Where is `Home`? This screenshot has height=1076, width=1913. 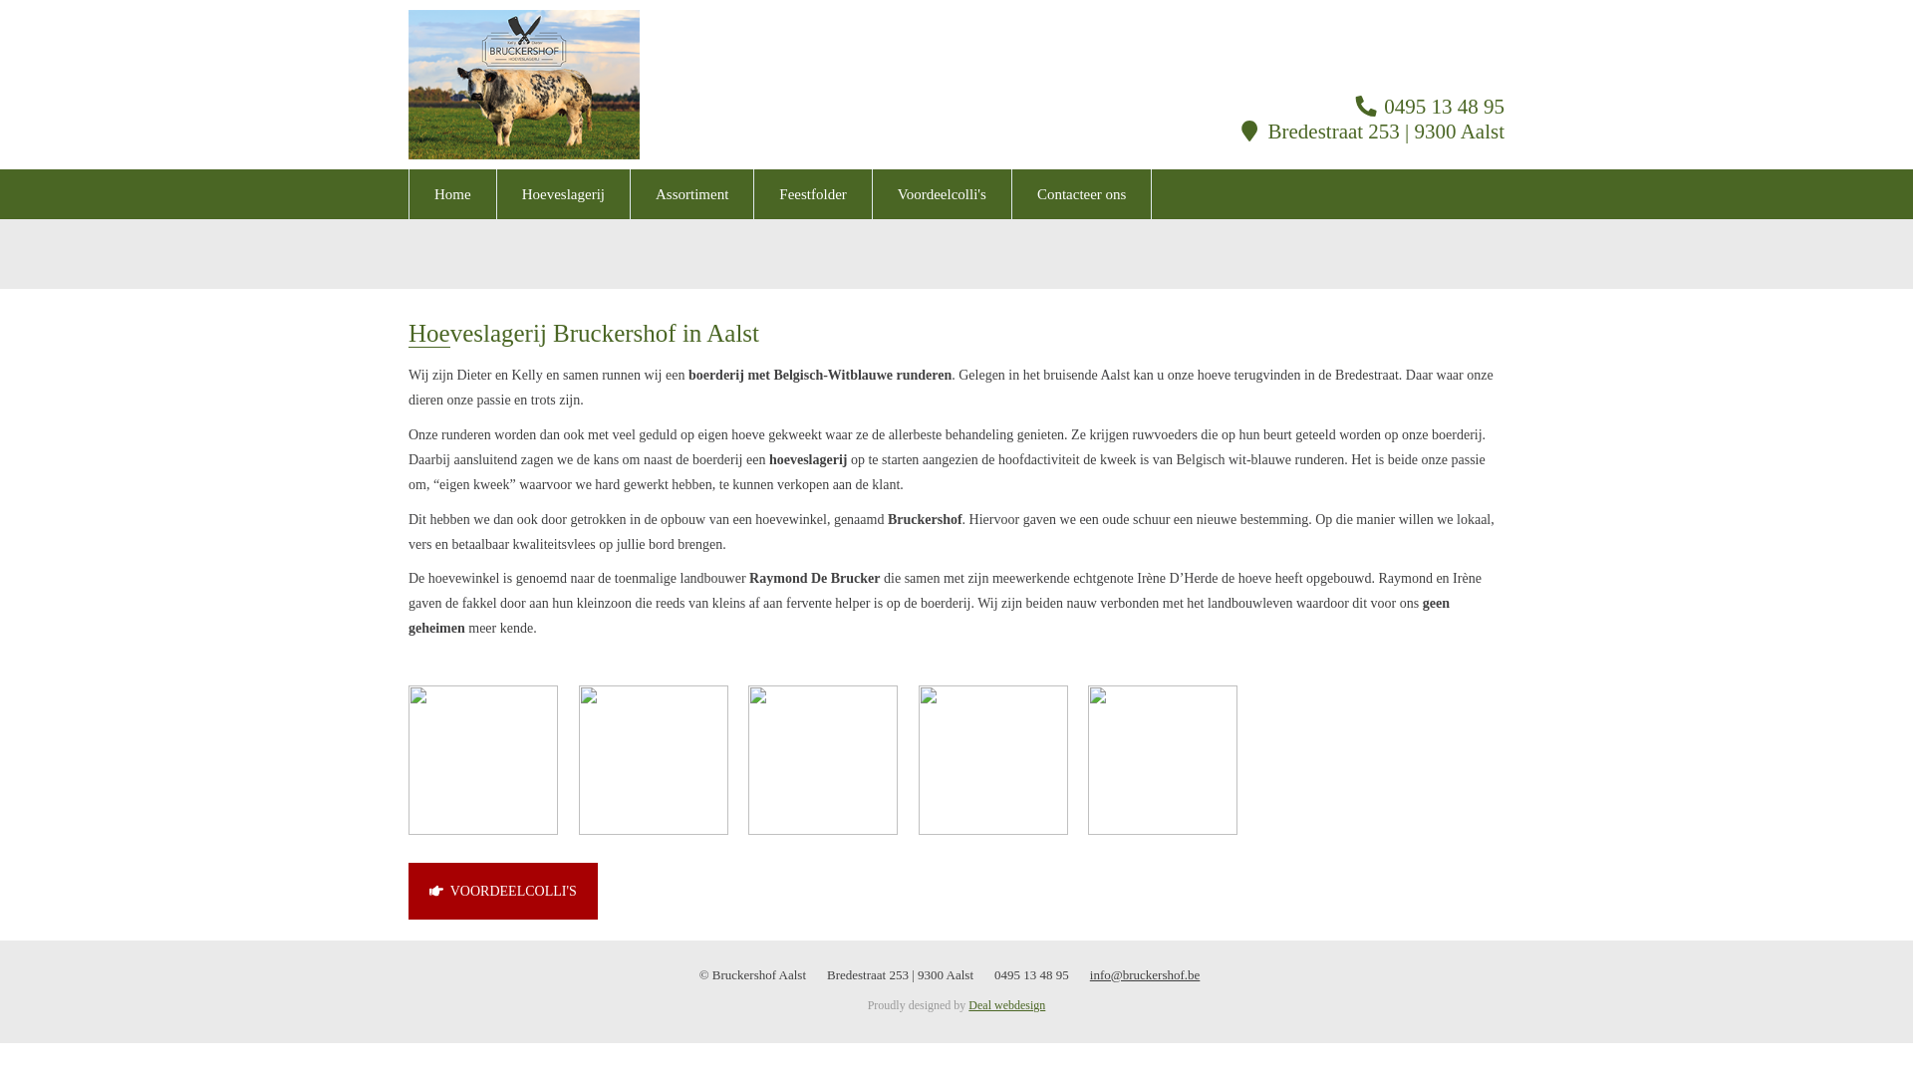 Home is located at coordinates (452, 194).